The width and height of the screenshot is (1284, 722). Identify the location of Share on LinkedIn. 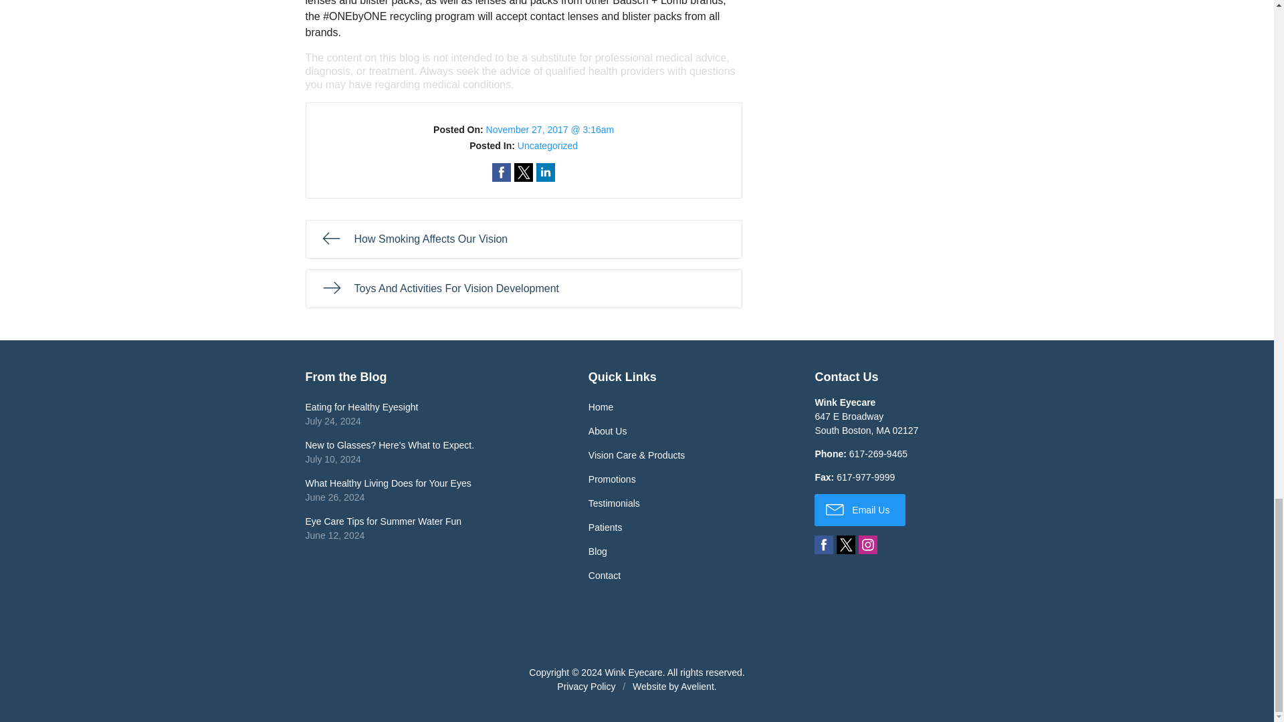
(546, 172).